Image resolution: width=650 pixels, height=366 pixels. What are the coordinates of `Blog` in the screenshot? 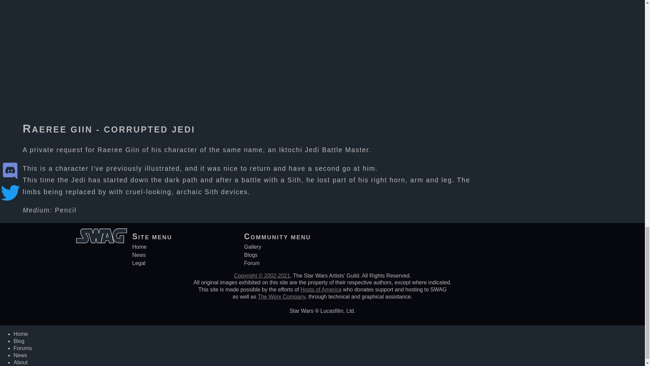 It's located at (19, 341).